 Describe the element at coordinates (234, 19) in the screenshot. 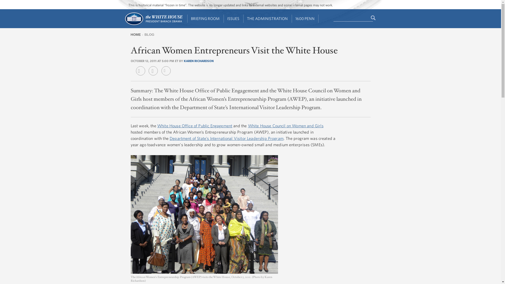

I see `ISSUES` at that location.